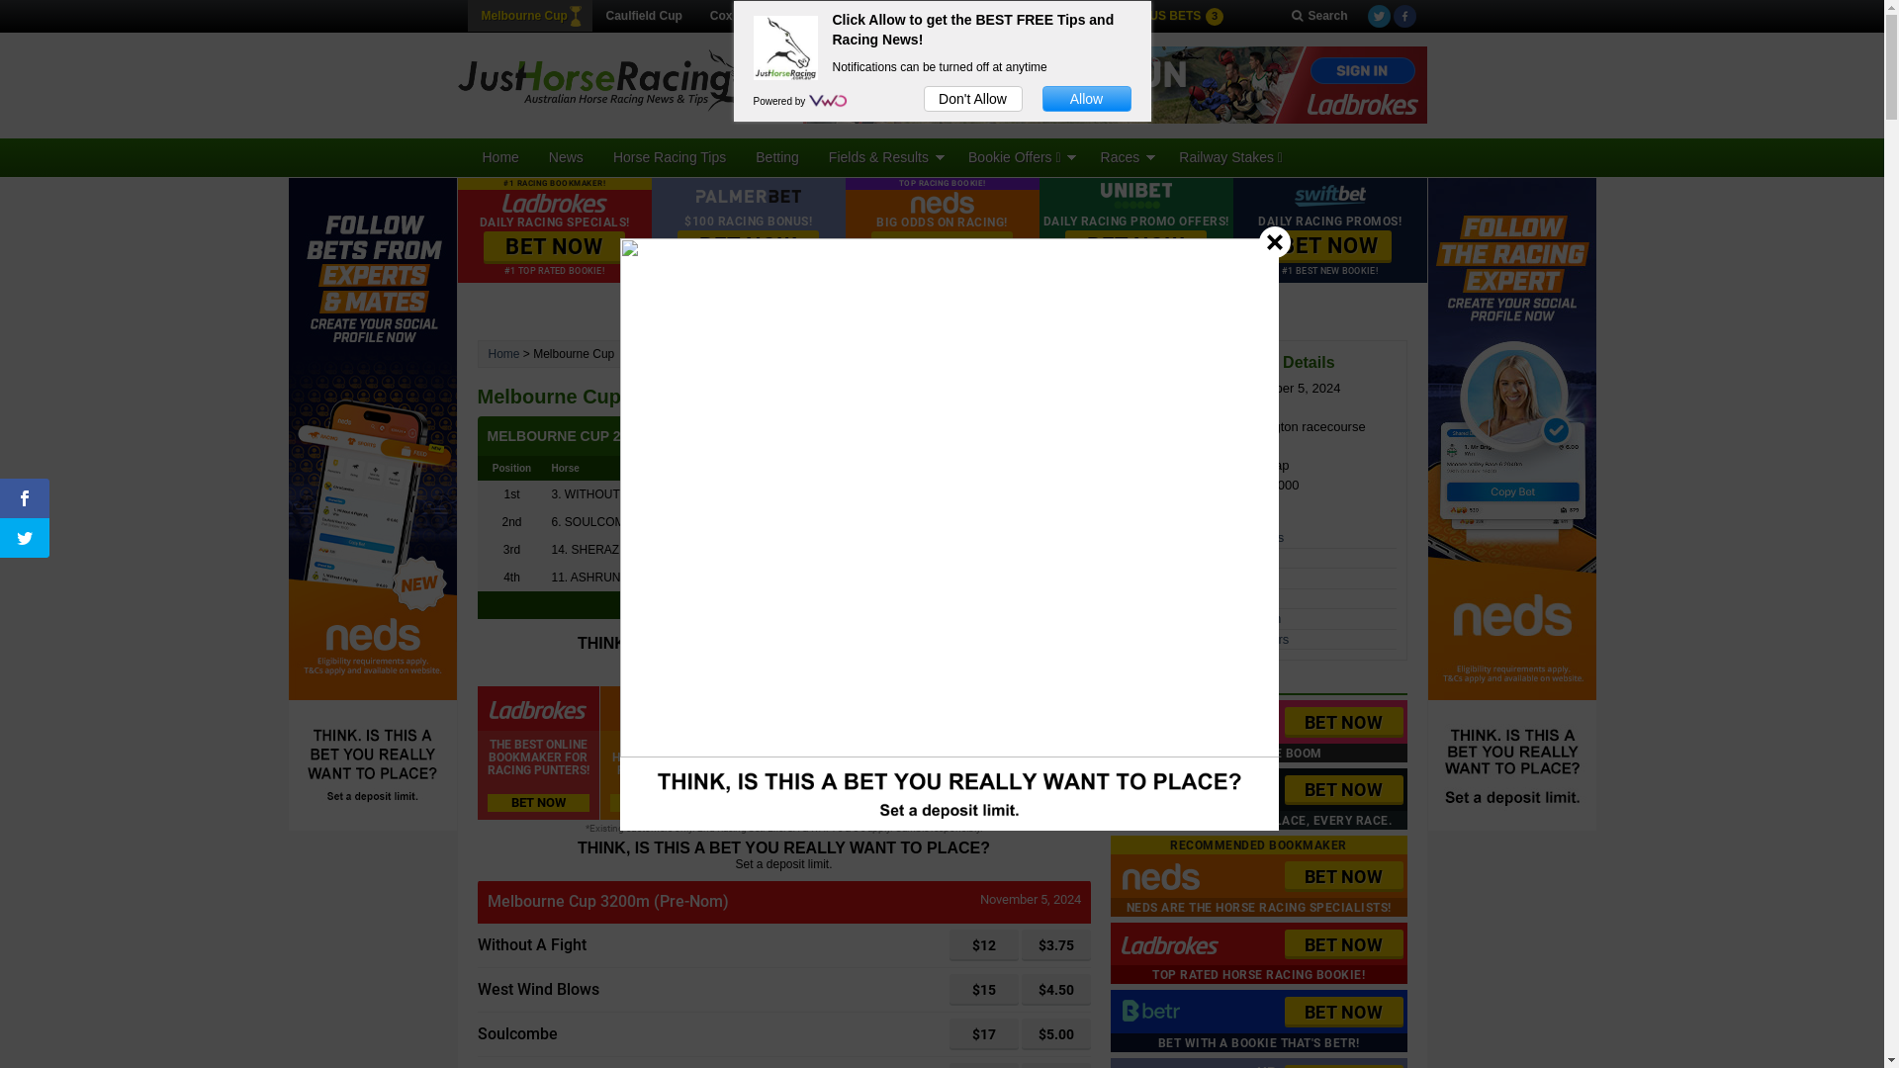 The width and height of the screenshot is (1899, 1068). I want to click on $12, so click(984, 945).